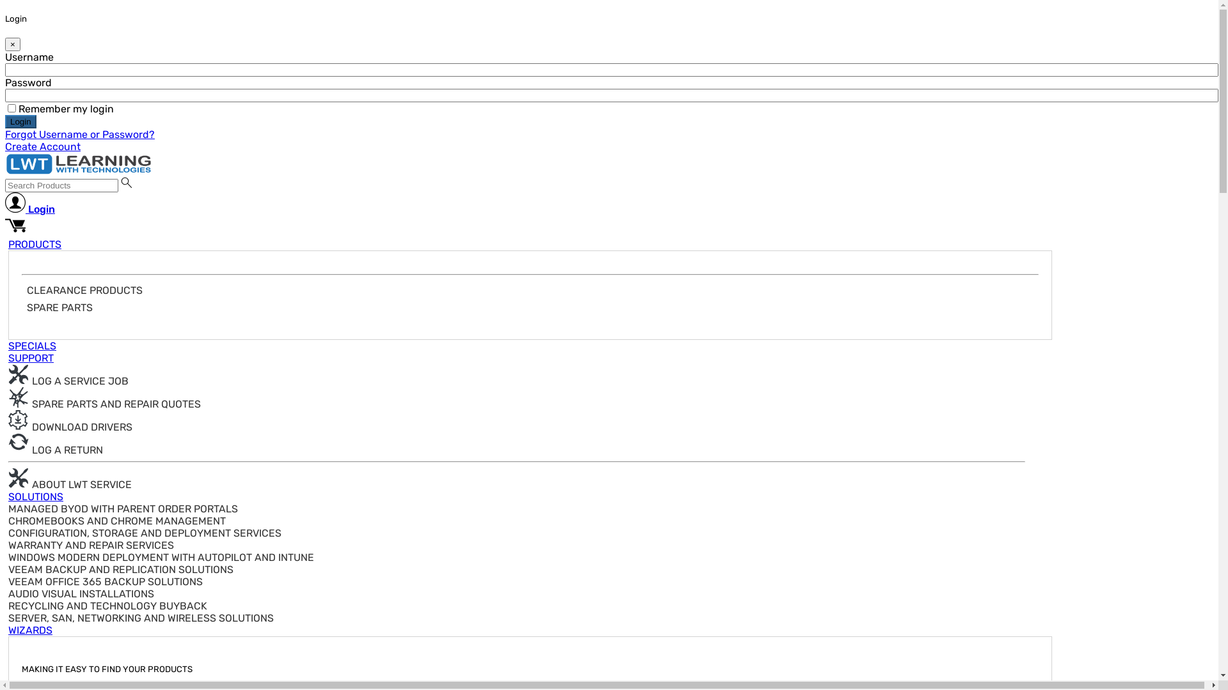 The width and height of the screenshot is (1228, 690). I want to click on SPARE PARTS AND REPAIR QUOTES, so click(105, 404).